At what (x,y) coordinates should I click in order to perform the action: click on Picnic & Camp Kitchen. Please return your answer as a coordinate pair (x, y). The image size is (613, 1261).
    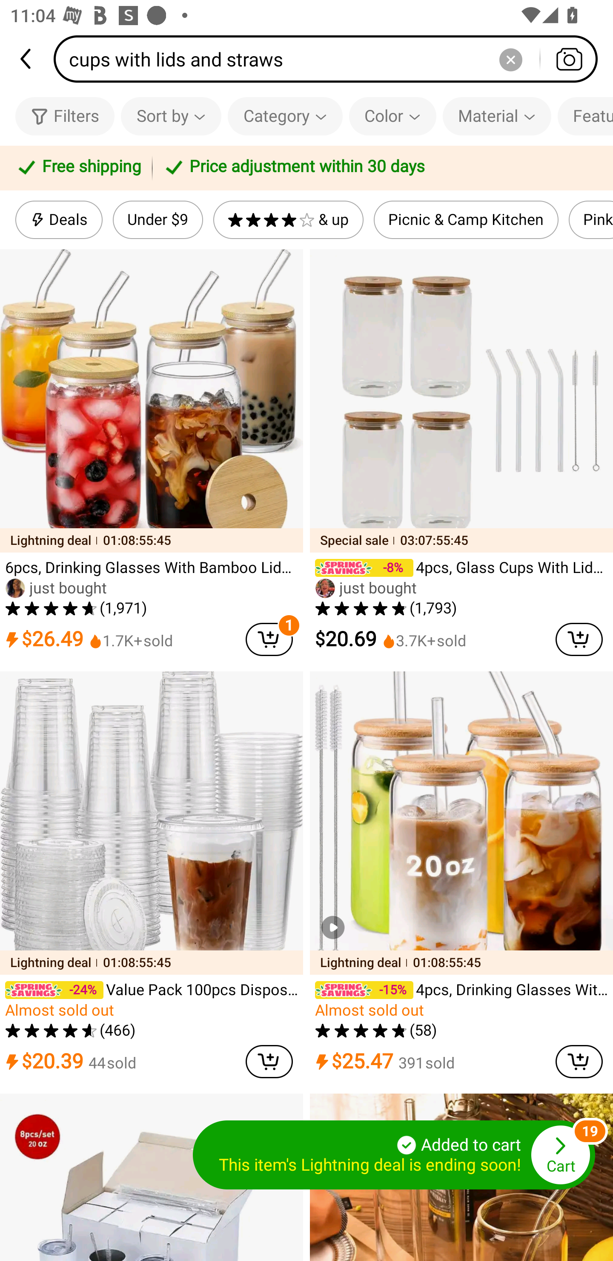
    Looking at the image, I should click on (466, 220).